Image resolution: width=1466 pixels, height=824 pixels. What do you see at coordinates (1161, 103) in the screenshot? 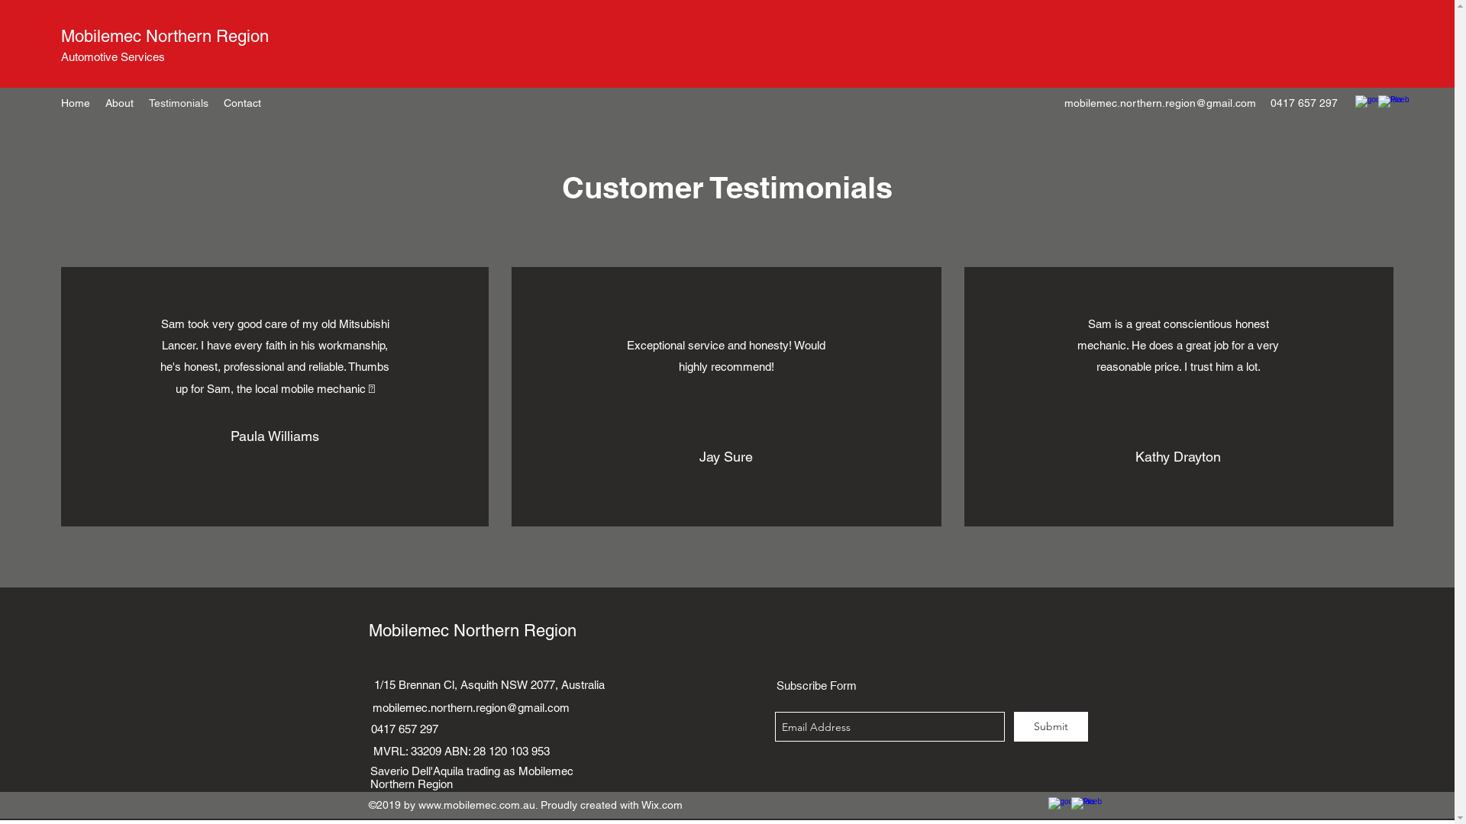
I see `mobilemec.northern.region@gmail.com` at bounding box center [1161, 103].